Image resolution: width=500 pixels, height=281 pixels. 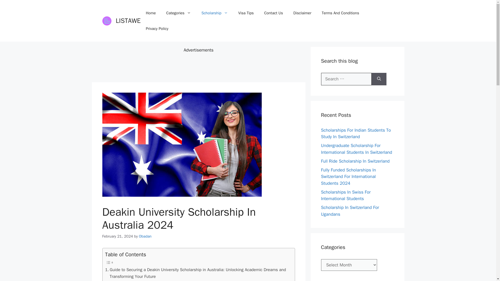 What do you see at coordinates (214, 13) in the screenshot?
I see `Scholarship` at bounding box center [214, 13].